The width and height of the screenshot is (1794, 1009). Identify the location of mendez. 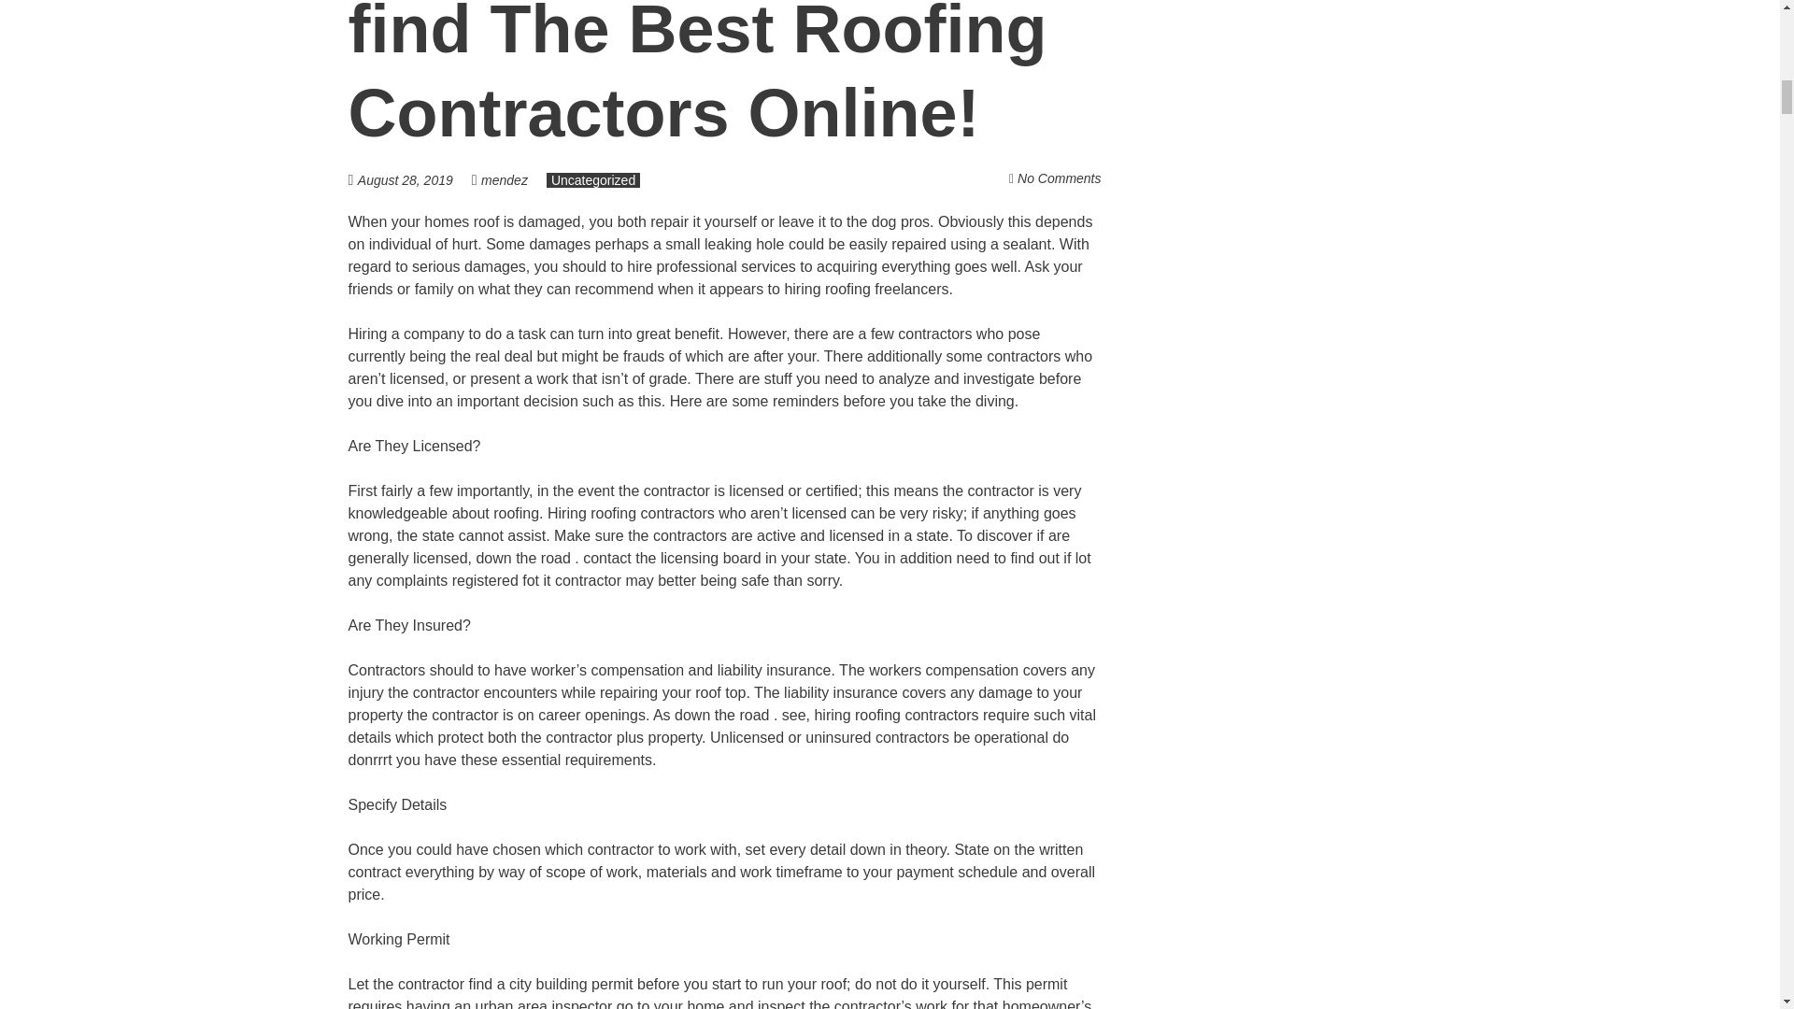
(504, 179).